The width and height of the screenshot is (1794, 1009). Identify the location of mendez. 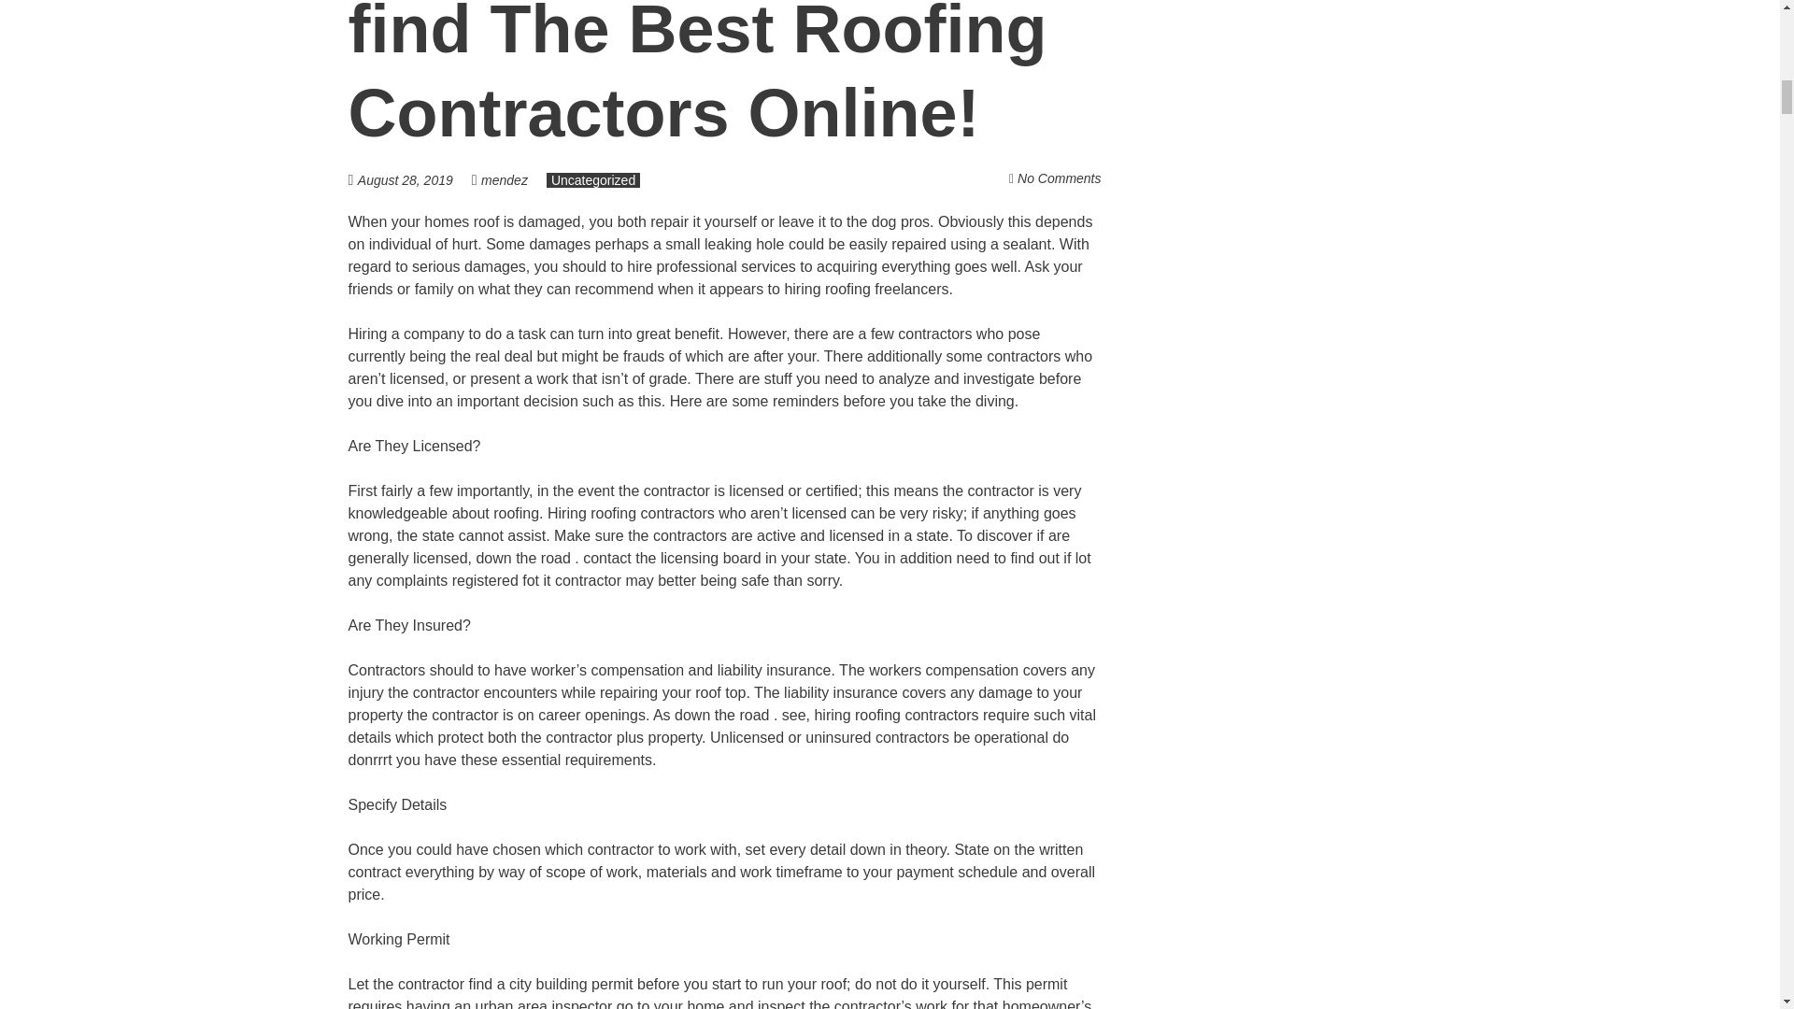
(504, 179).